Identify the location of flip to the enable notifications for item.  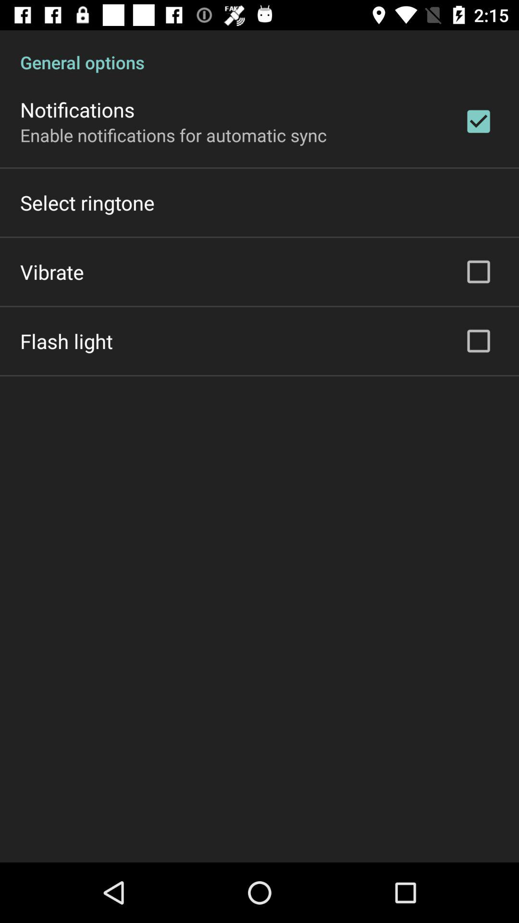
(173, 135).